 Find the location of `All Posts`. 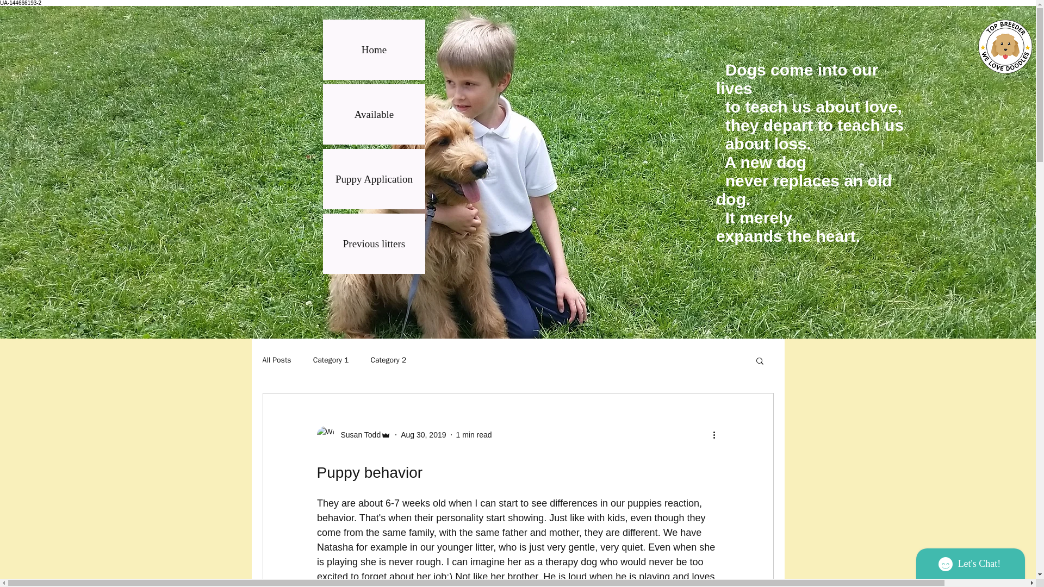

All Posts is located at coordinates (276, 360).